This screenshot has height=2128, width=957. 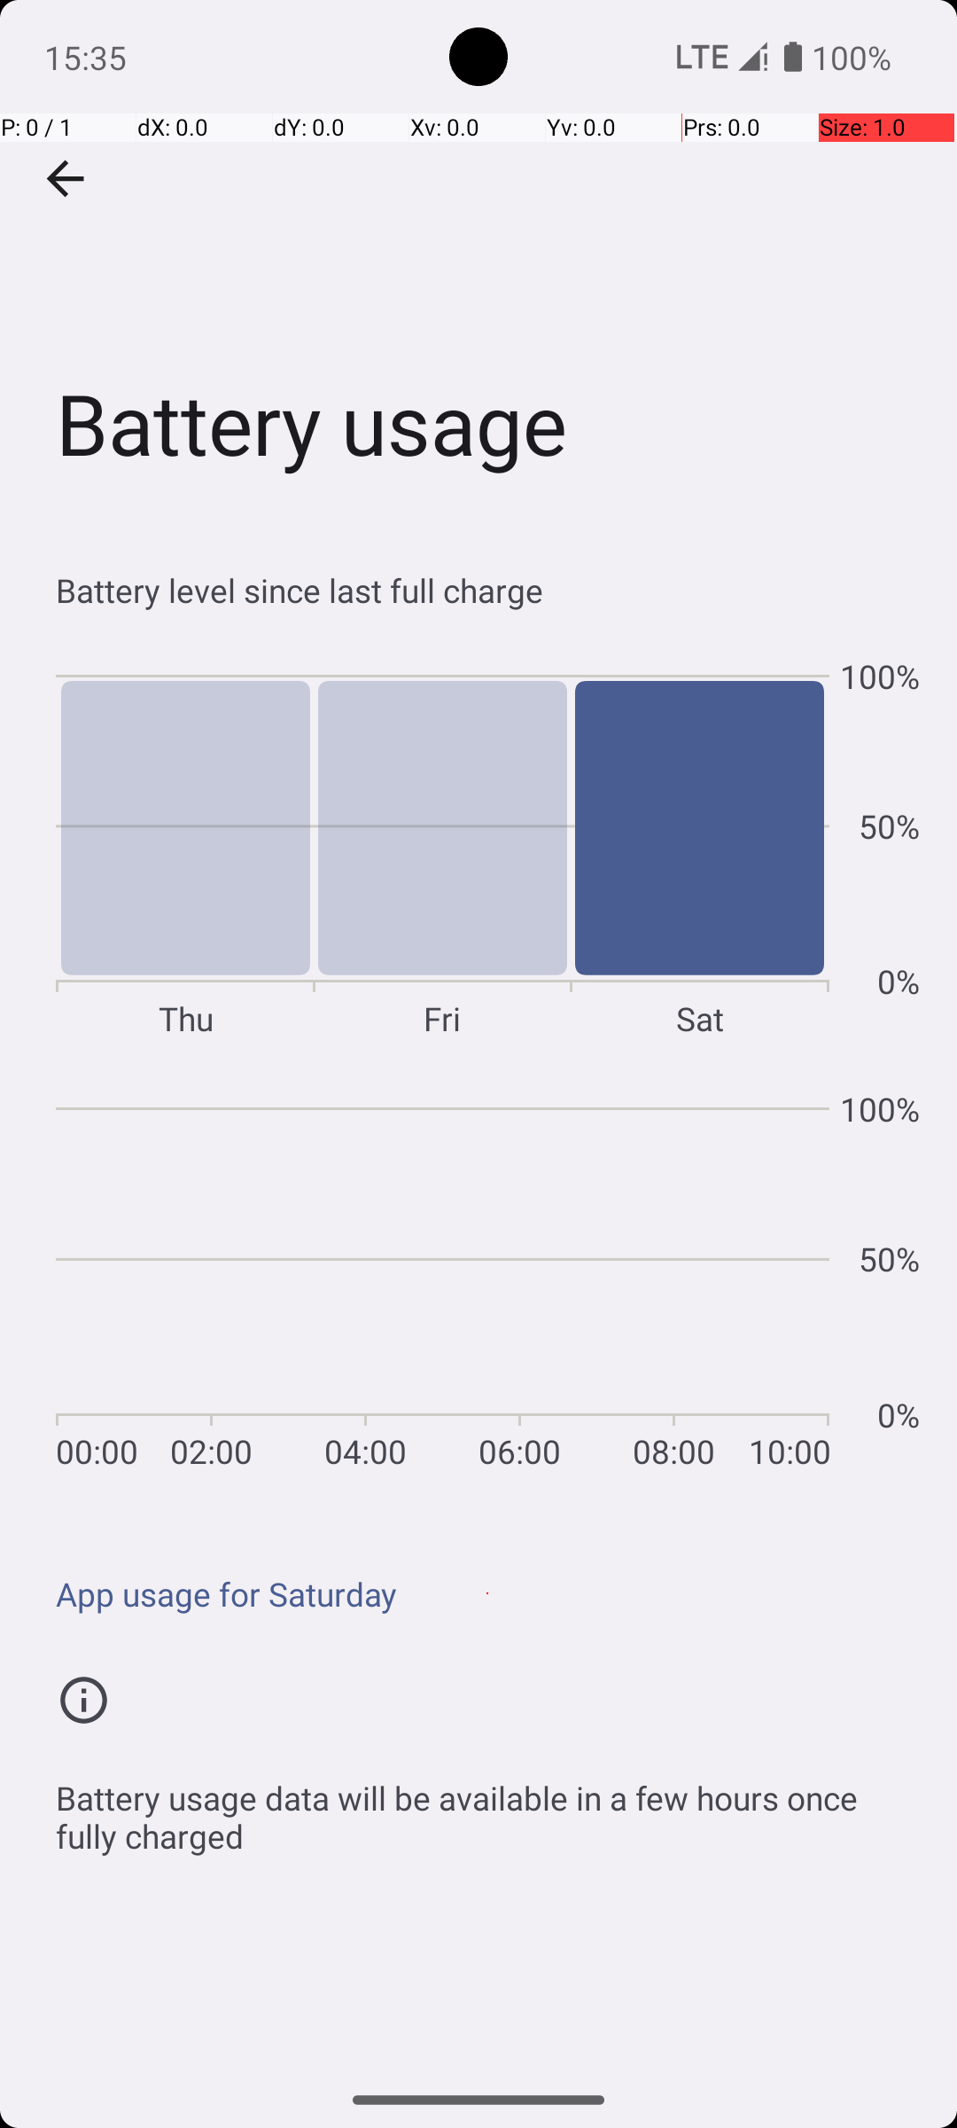 What do you see at coordinates (487, 1807) in the screenshot?
I see `Battery usage data will be available in a few hours once fully charged` at bounding box center [487, 1807].